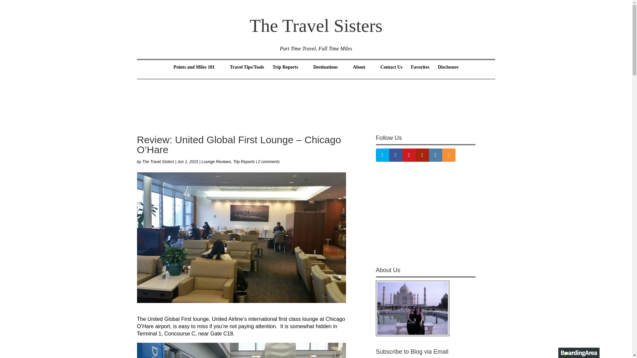 The image size is (637, 358). What do you see at coordinates (216, 161) in the screenshot?
I see `Lounge Reviews` at bounding box center [216, 161].